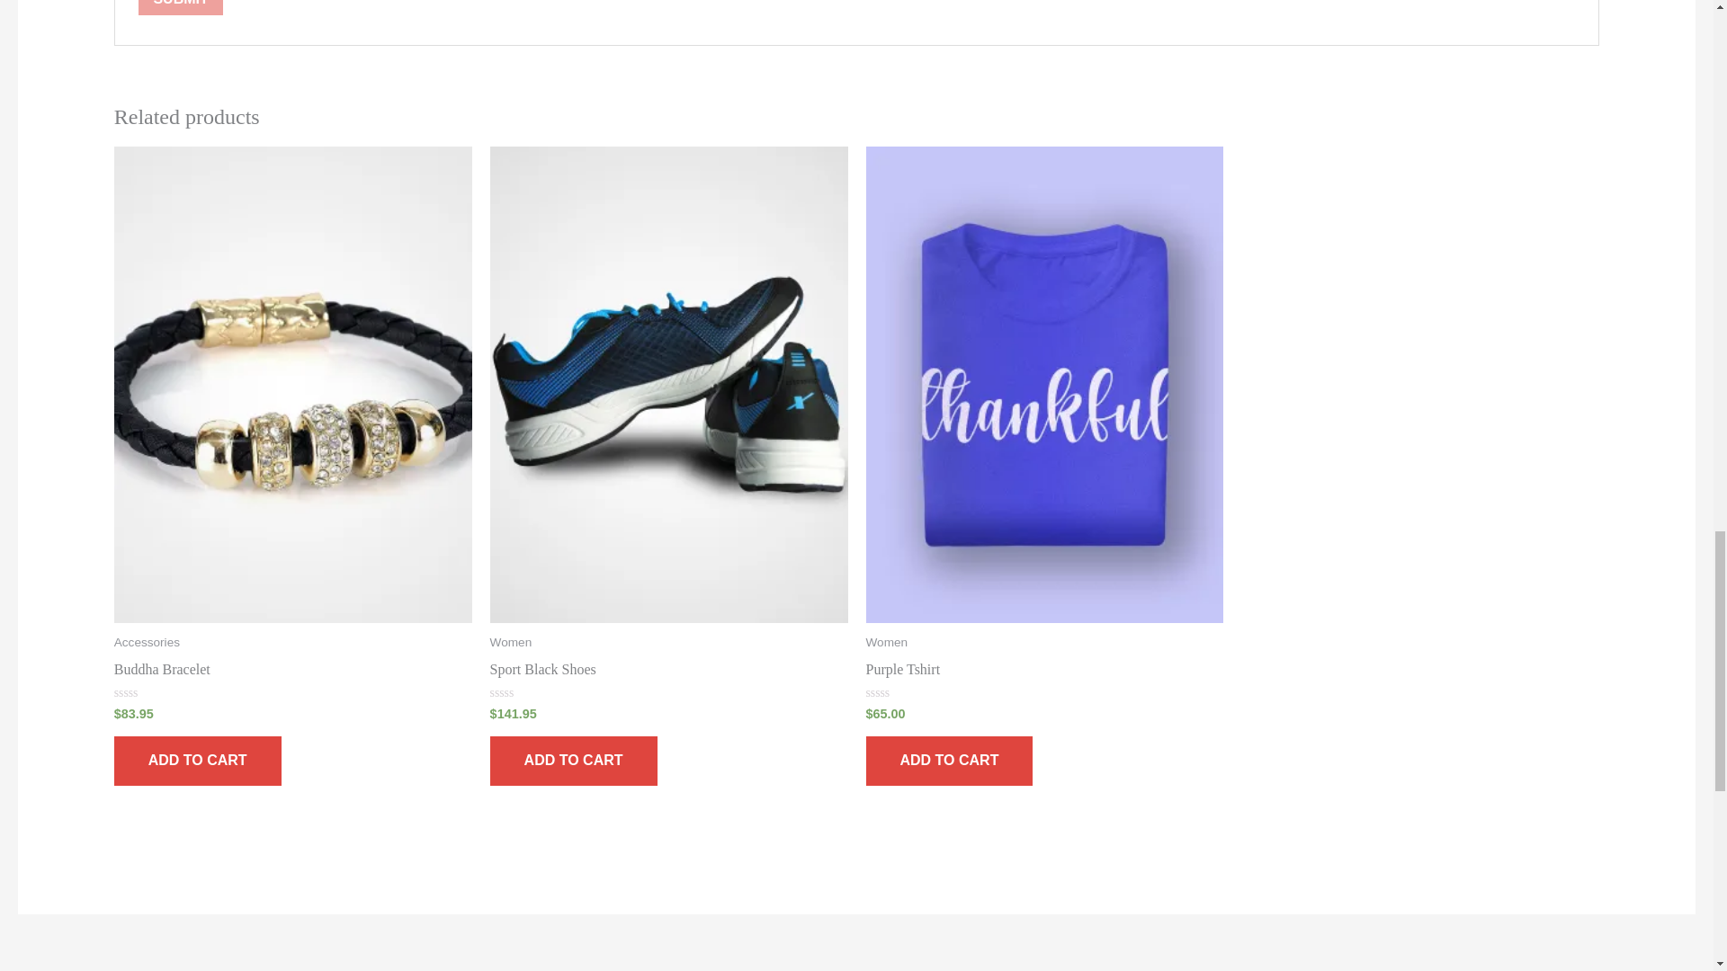 This screenshot has width=1727, height=971. I want to click on ADD TO CART, so click(197, 761).